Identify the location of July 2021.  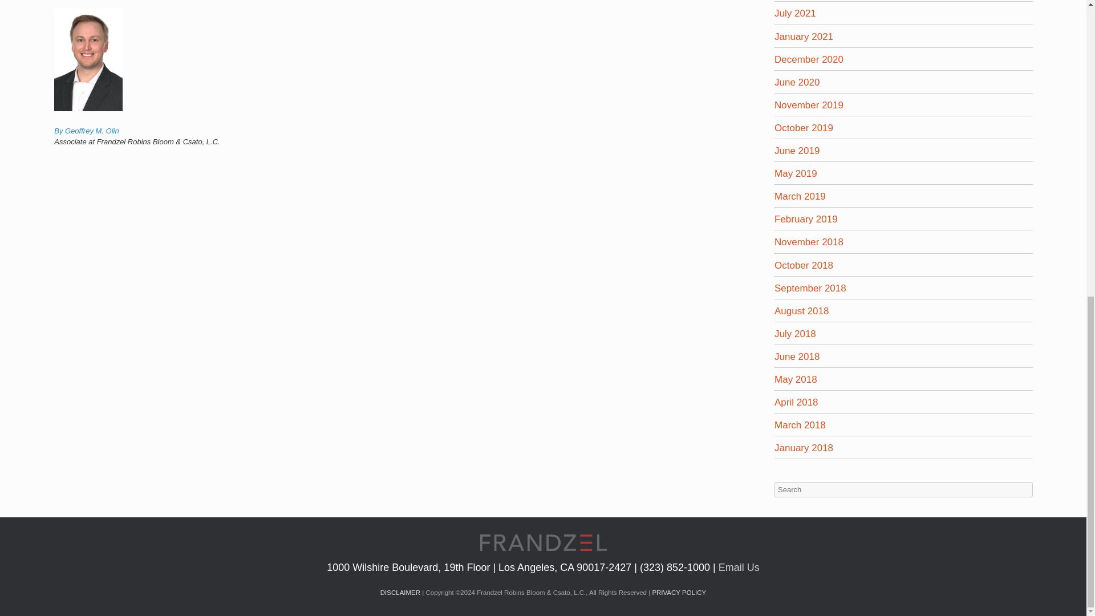
(795, 14).